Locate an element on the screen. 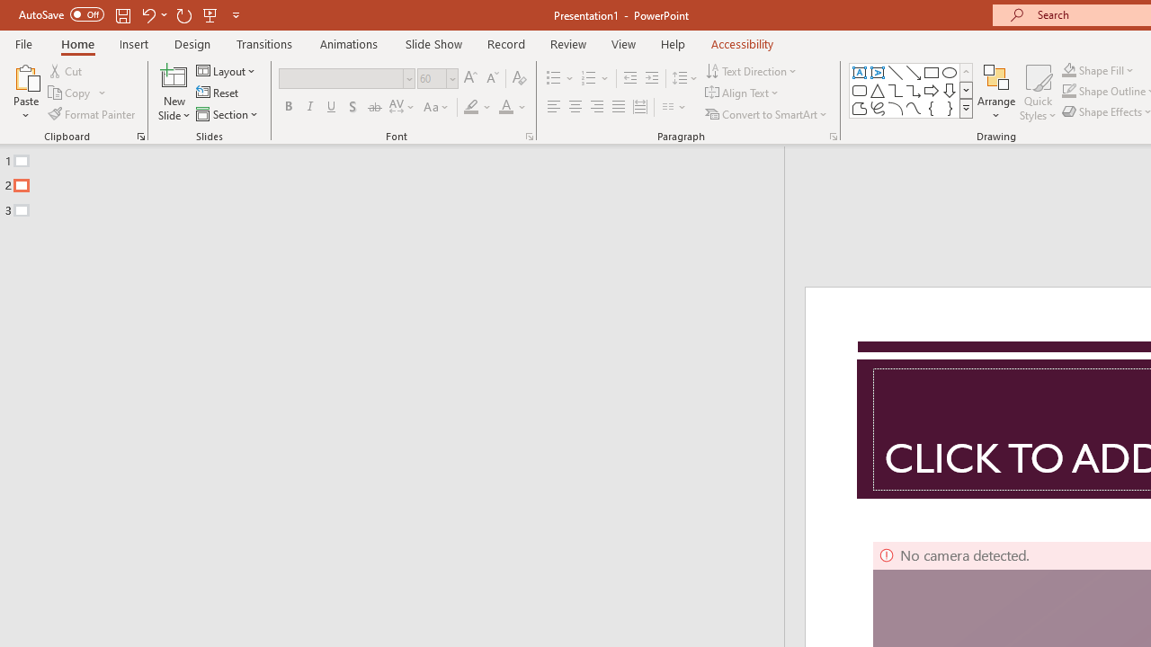 The width and height of the screenshot is (1151, 647). New Slide is located at coordinates (174, 92).